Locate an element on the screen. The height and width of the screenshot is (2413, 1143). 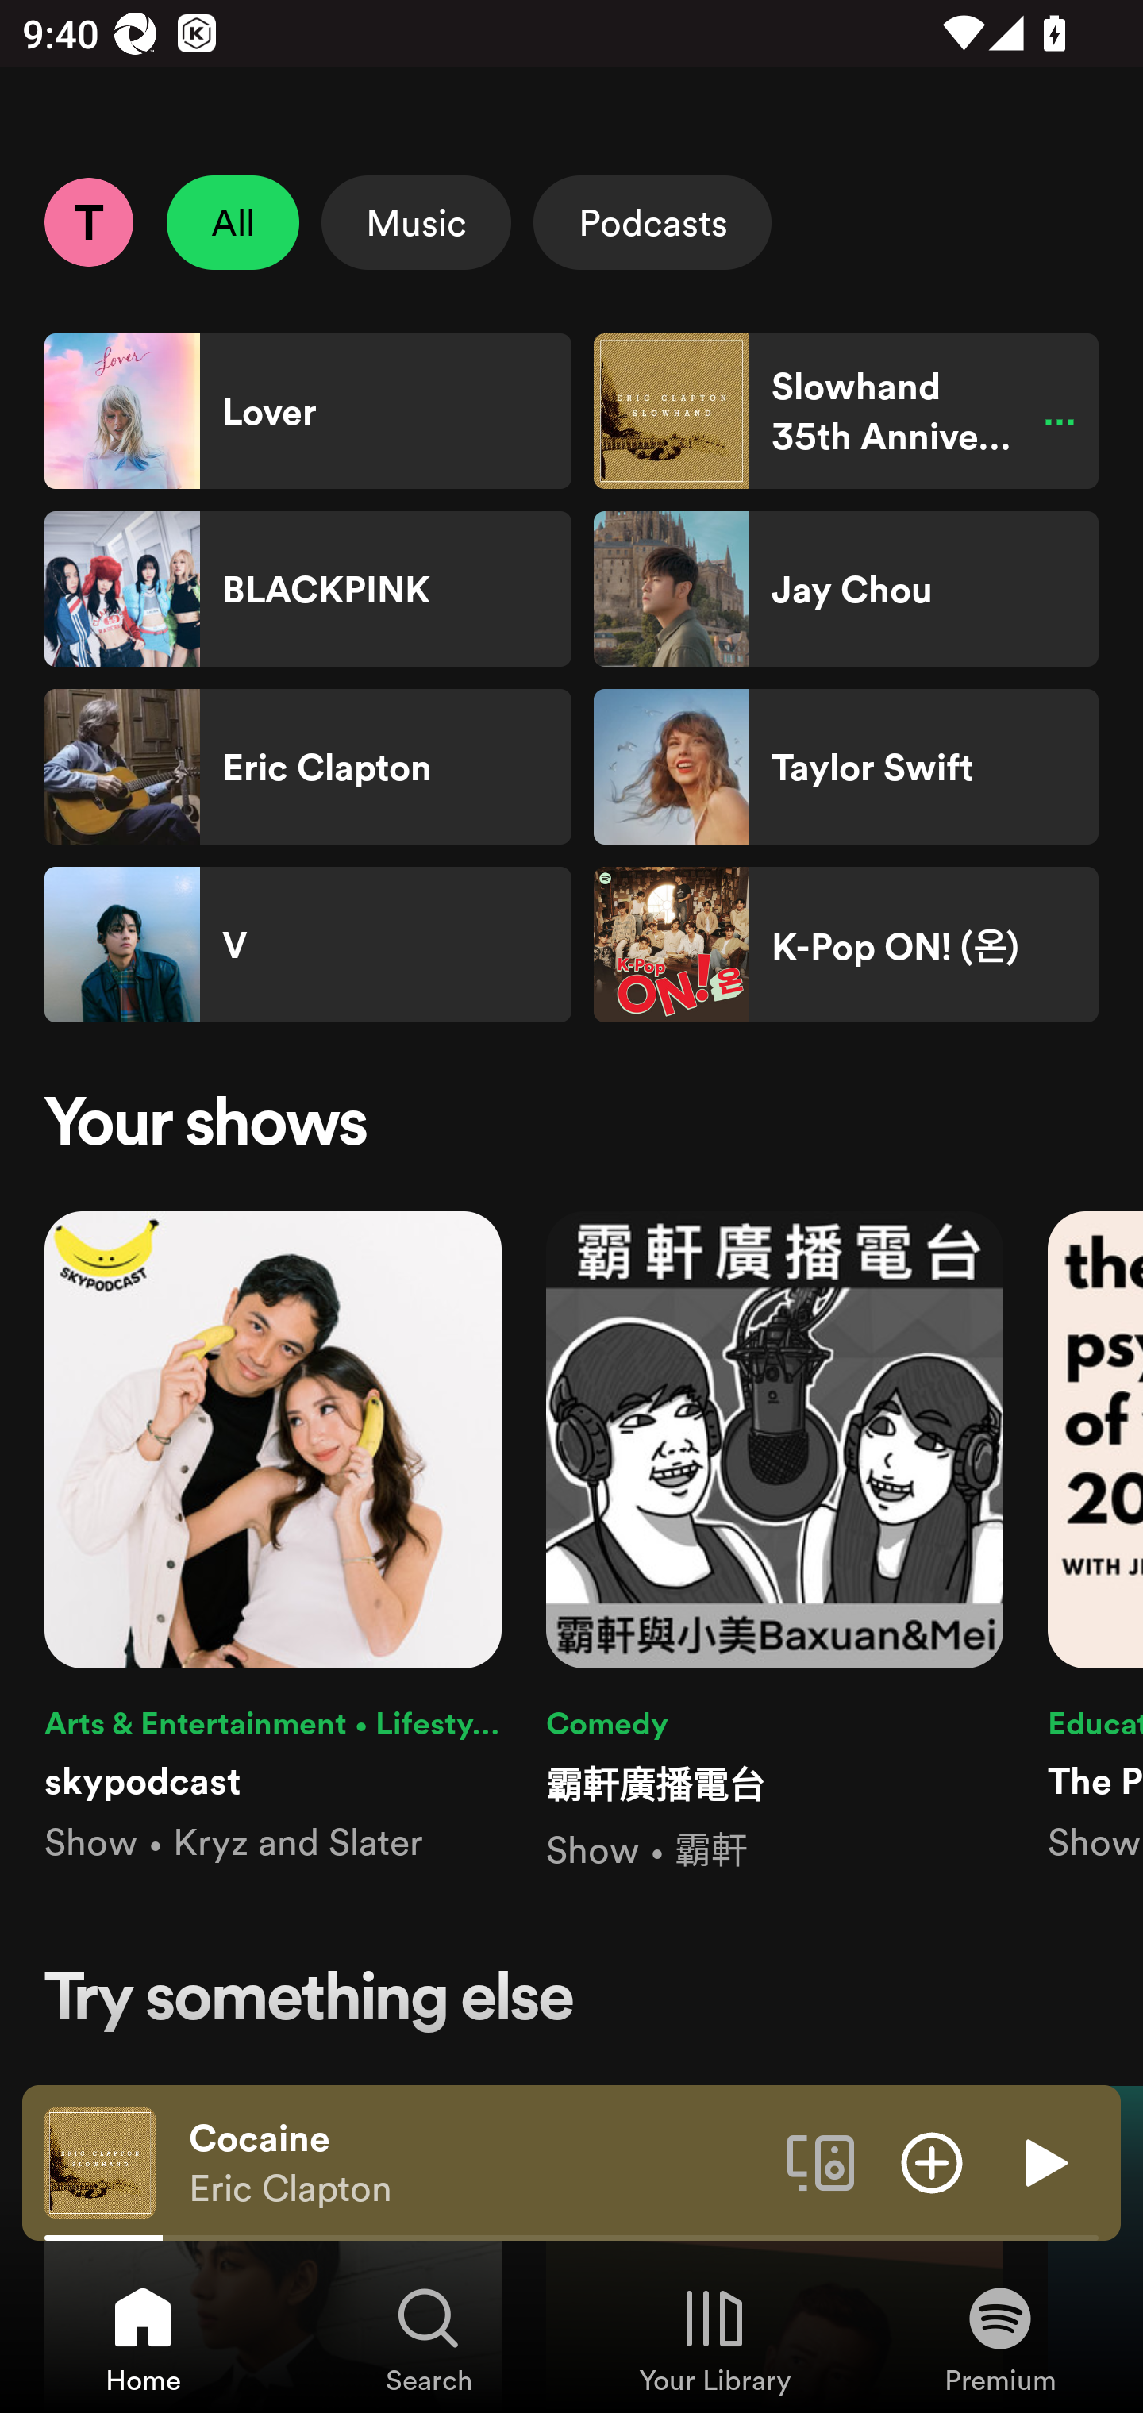
All Unselect All is located at coordinates (233, 222).